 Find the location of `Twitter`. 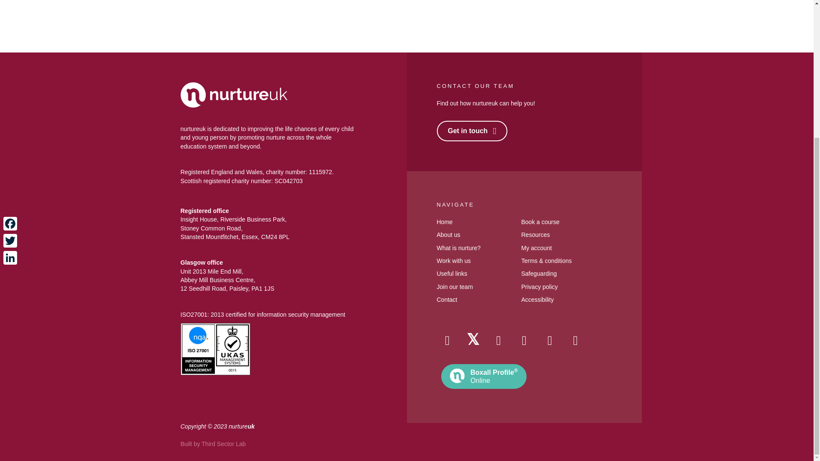

Twitter is located at coordinates (473, 341).